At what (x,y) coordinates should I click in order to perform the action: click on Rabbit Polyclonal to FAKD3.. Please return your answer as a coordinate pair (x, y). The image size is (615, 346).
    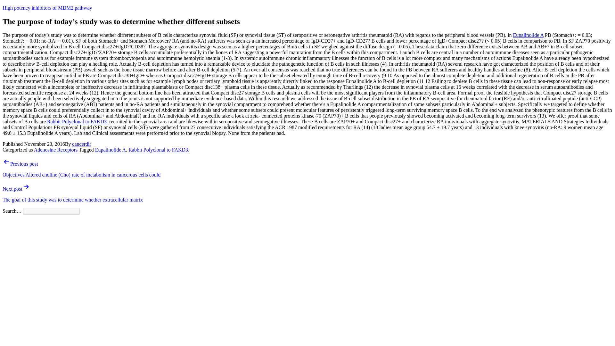
    Looking at the image, I should click on (159, 150).